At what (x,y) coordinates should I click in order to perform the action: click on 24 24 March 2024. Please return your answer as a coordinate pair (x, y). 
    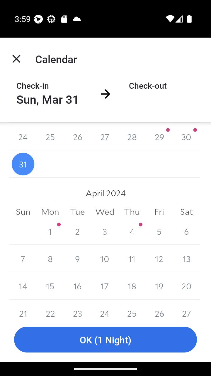
    Looking at the image, I should click on (23, 137).